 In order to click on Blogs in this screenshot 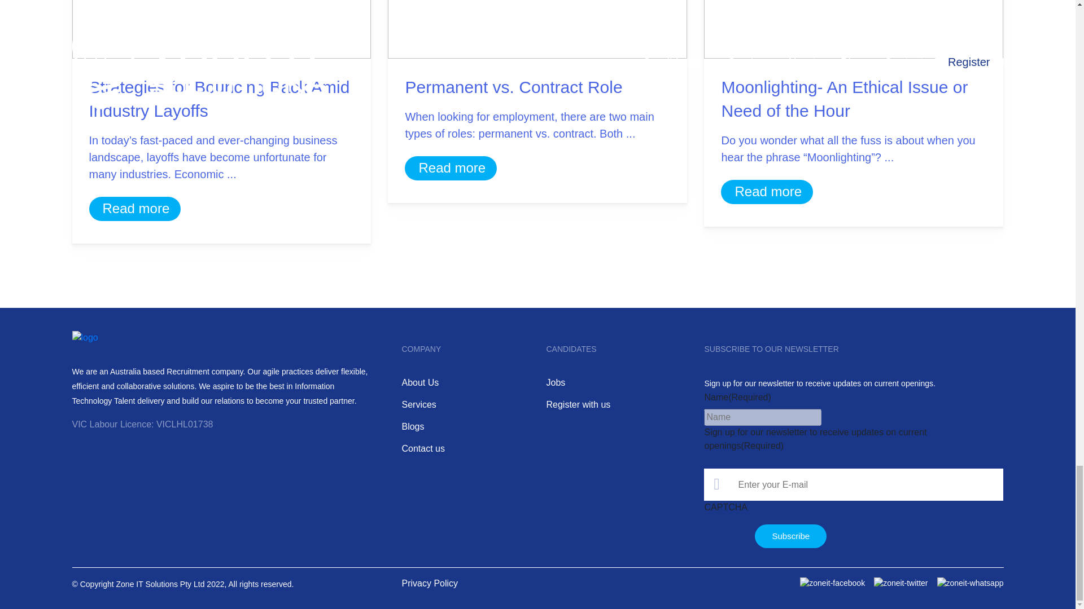, I will do `click(412, 427)`.